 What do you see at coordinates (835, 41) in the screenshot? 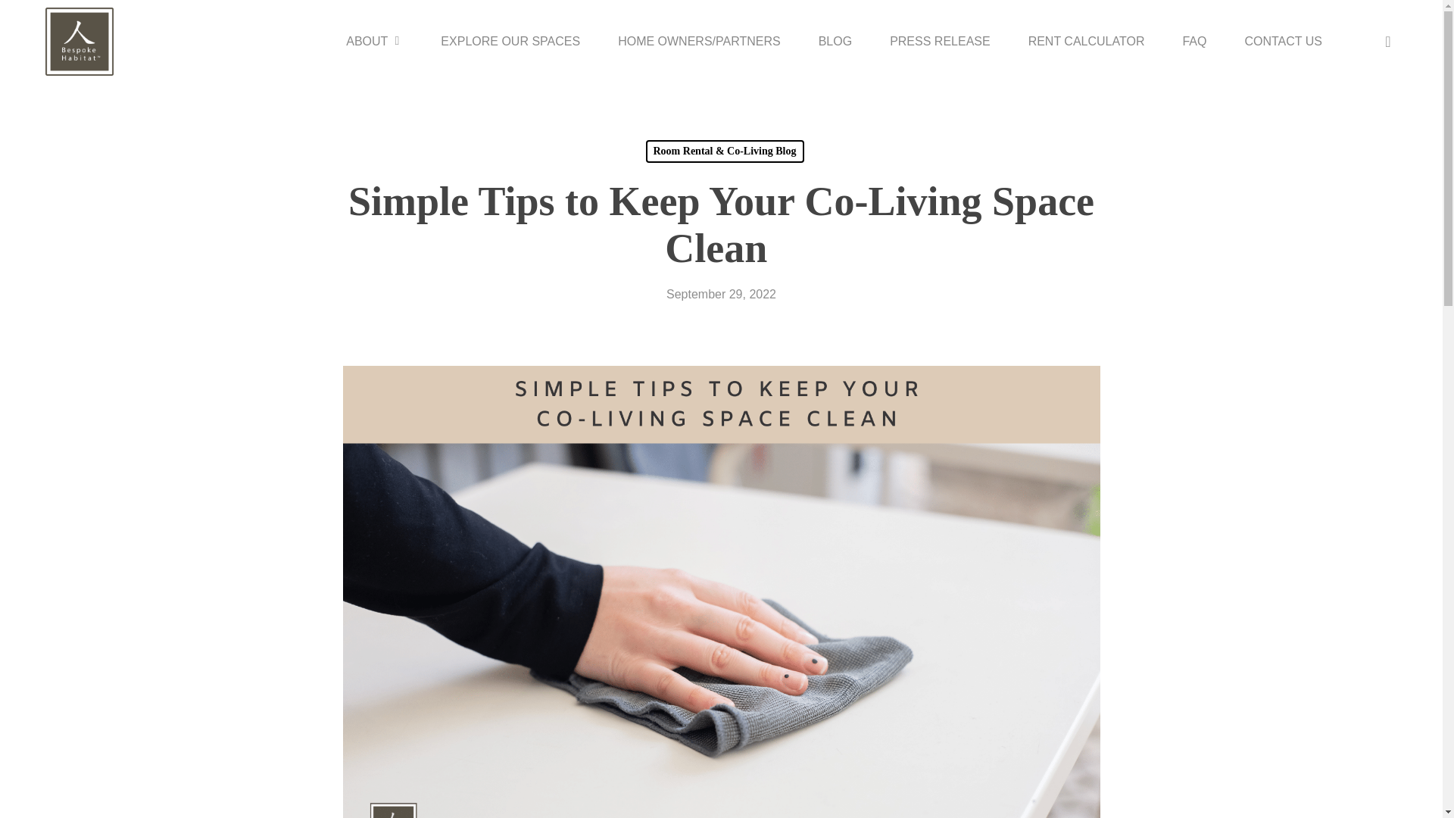
I see `BLOG` at bounding box center [835, 41].